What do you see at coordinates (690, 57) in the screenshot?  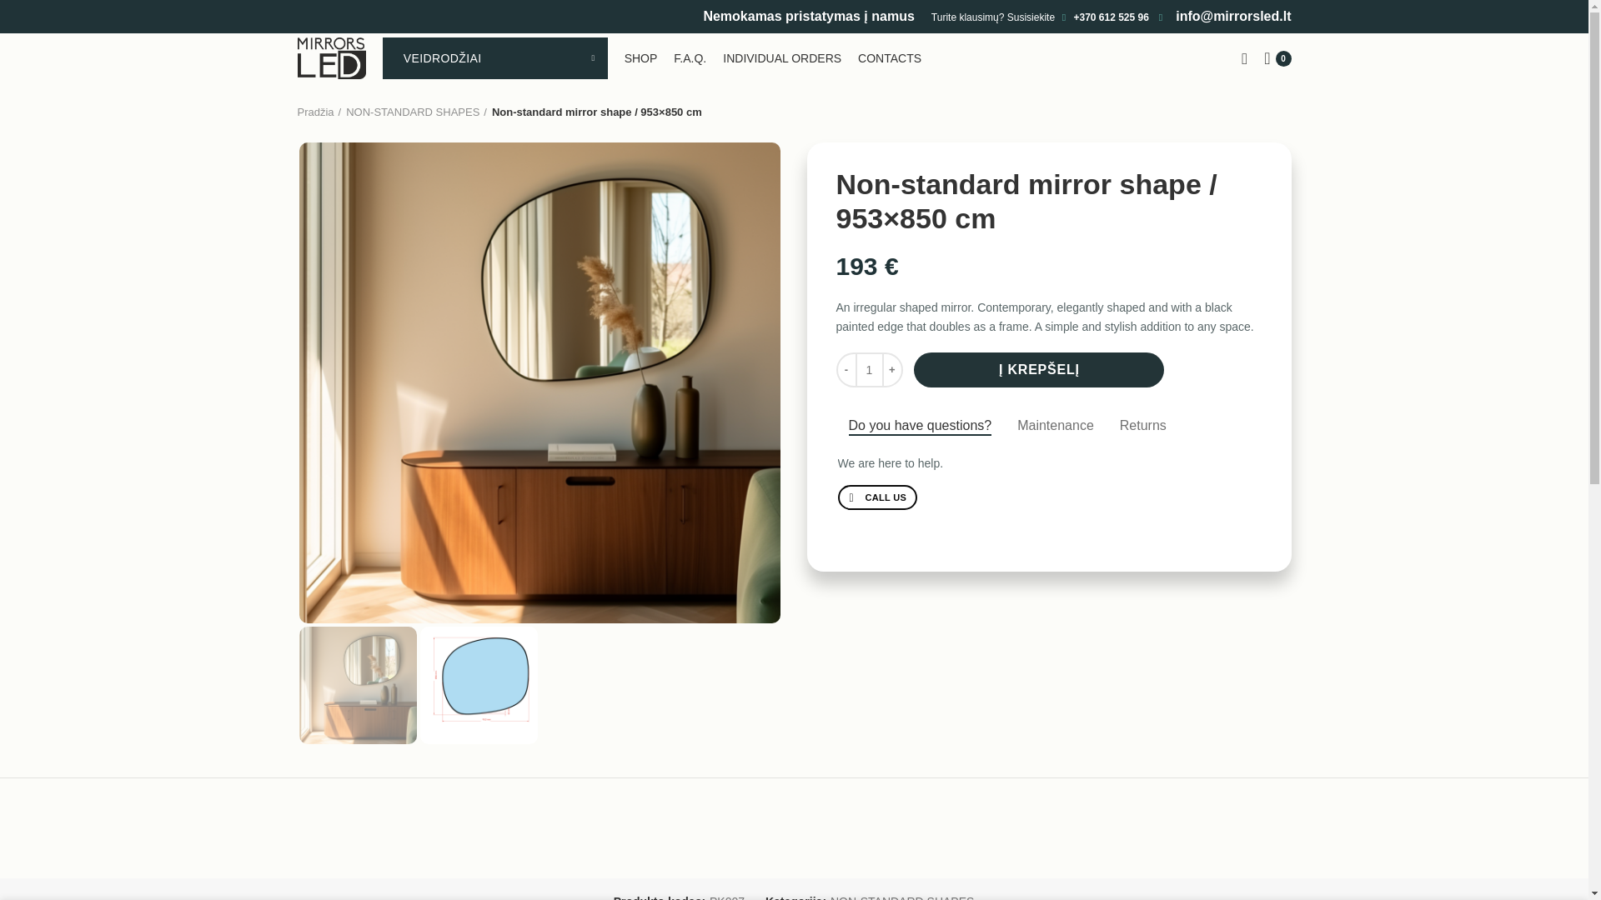 I see `F.A.Q.` at bounding box center [690, 57].